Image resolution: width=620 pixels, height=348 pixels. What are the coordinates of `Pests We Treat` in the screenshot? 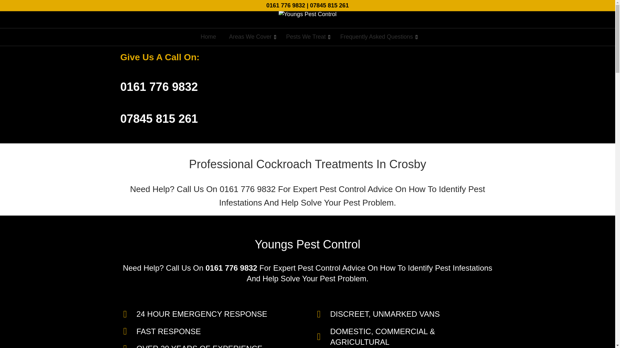 It's located at (307, 37).